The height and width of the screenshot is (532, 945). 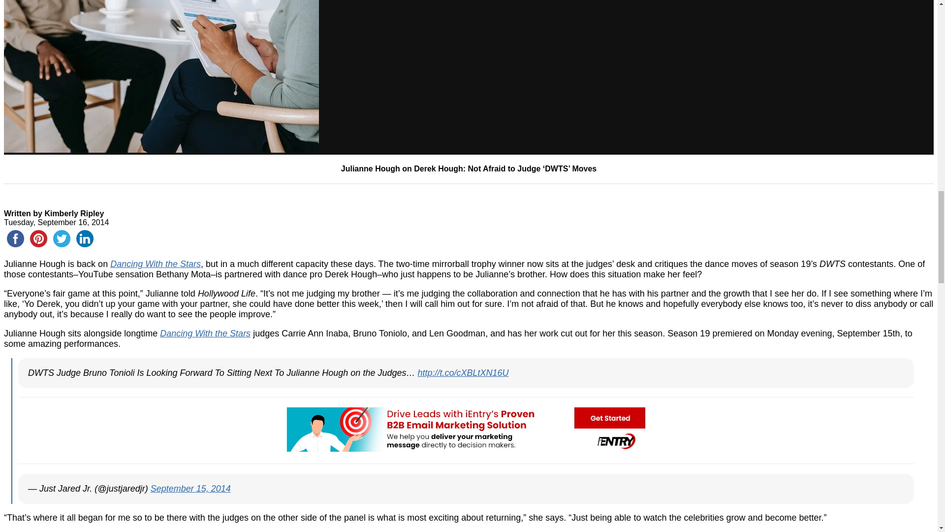 What do you see at coordinates (156, 264) in the screenshot?
I see `Dancing With the Stars` at bounding box center [156, 264].